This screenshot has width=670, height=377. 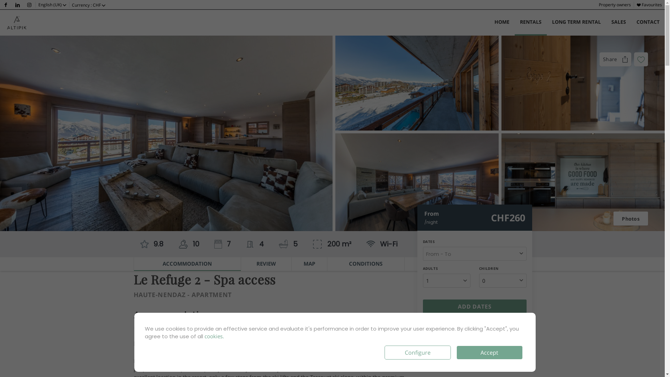 I want to click on 1, so click(x=447, y=281).